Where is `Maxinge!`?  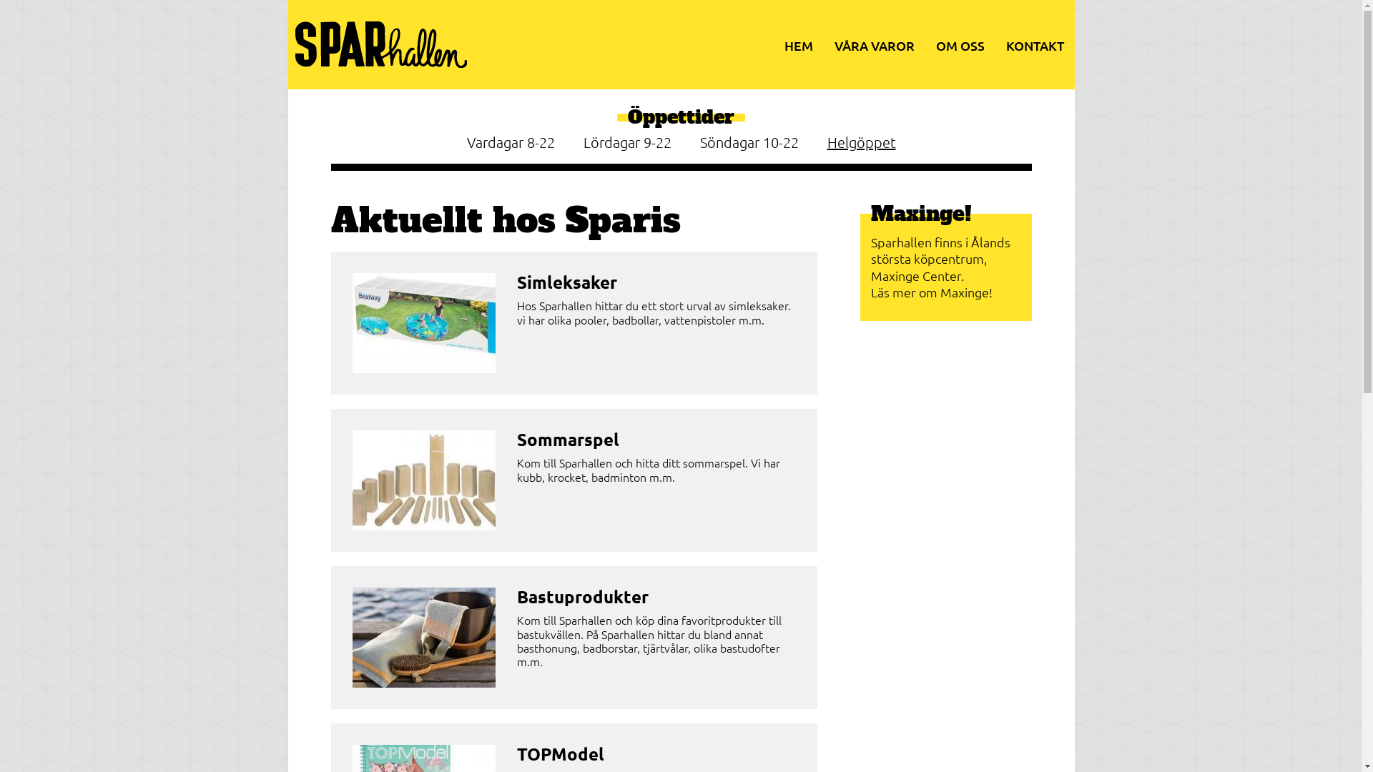 Maxinge! is located at coordinates (921, 214).